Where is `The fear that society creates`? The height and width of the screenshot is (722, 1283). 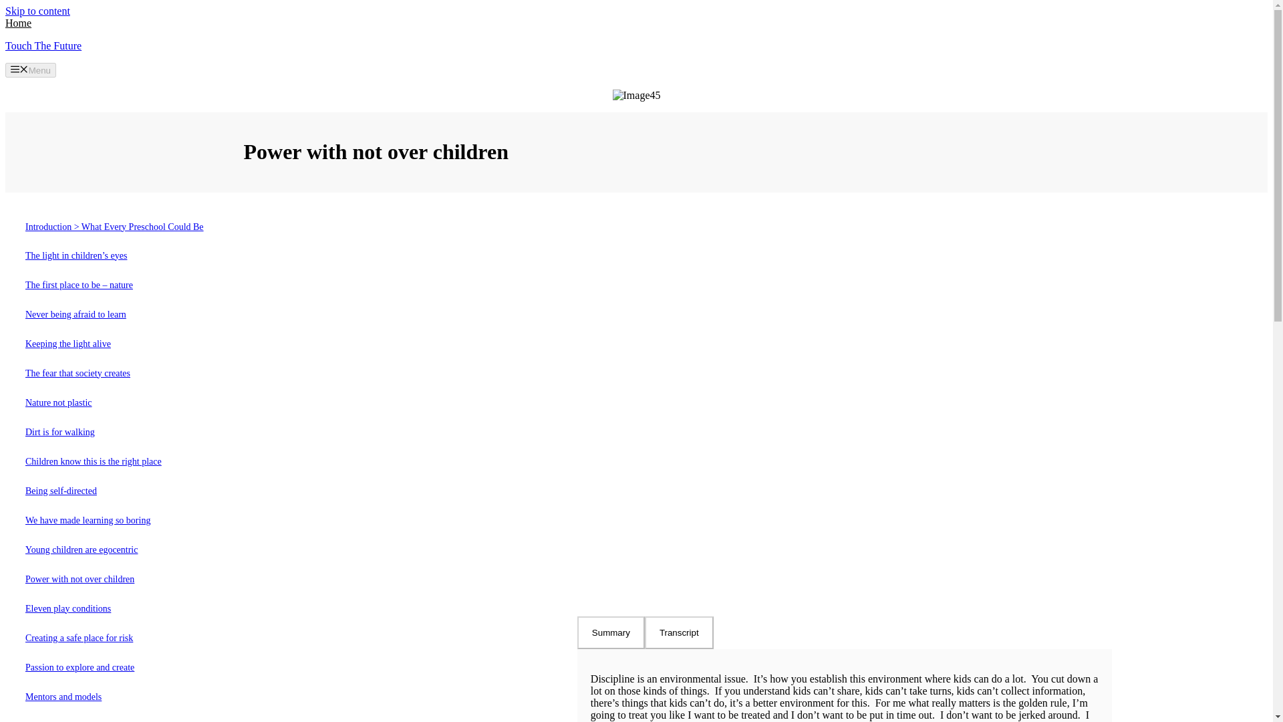
The fear that society creates is located at coordinates (78, 373).